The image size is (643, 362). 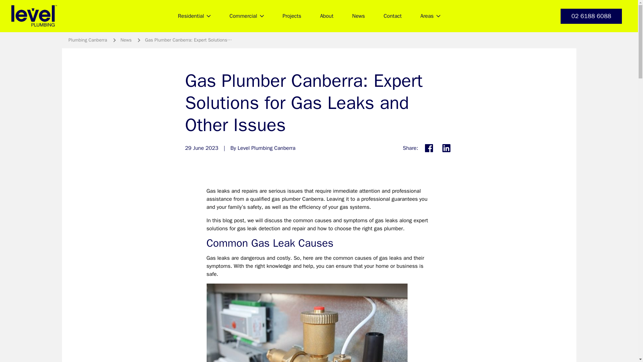 I want to click on Projects, so click(x=292, y=16).